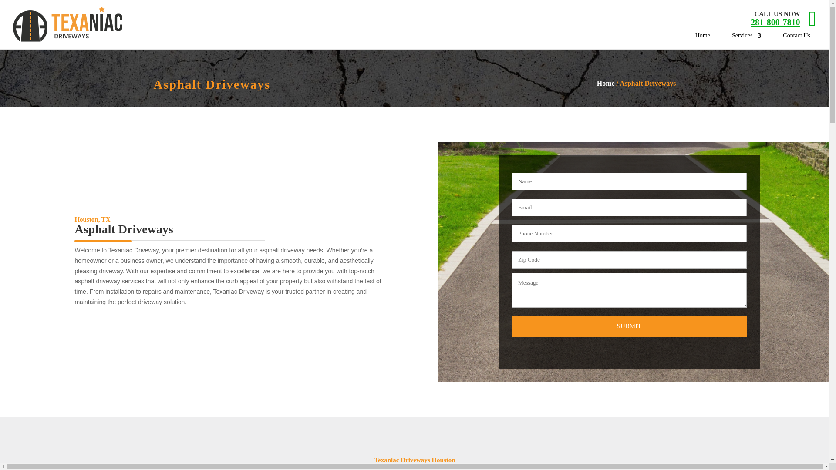 The image size is (836, 470). I want to click on 281-800-7810, so click(775, 22).